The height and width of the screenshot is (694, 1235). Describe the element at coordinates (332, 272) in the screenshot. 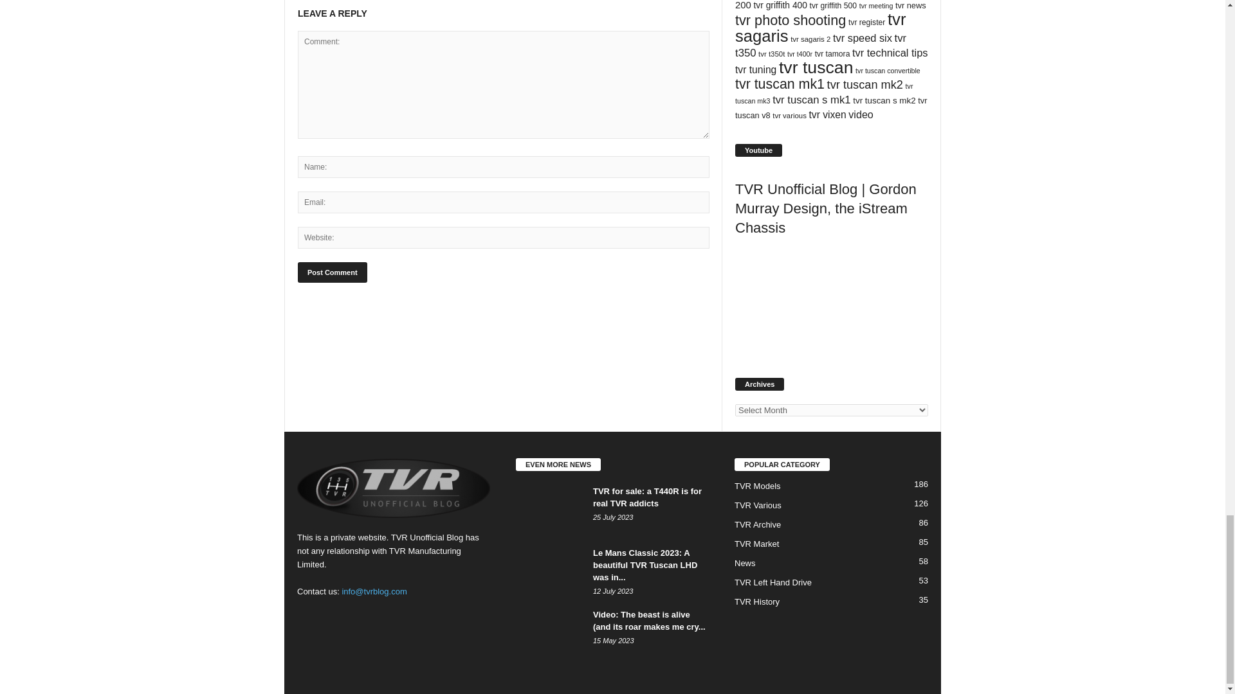

I see `Post Comment` at that location.